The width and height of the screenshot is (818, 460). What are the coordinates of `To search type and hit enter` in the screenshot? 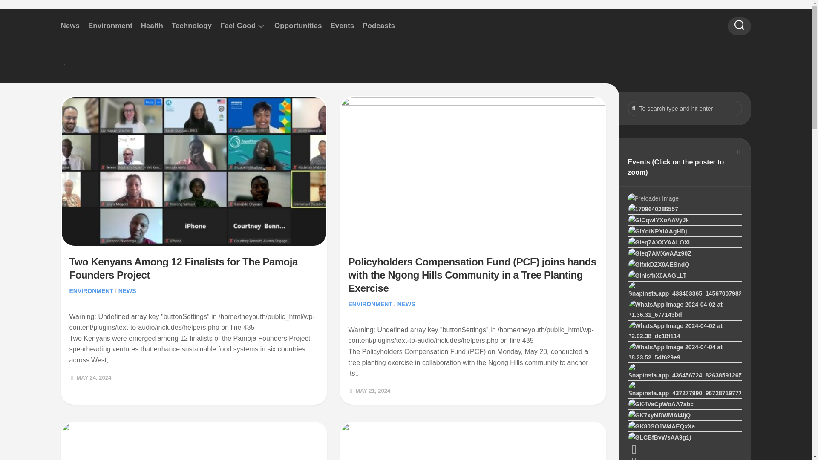 It's located at (685, 108).